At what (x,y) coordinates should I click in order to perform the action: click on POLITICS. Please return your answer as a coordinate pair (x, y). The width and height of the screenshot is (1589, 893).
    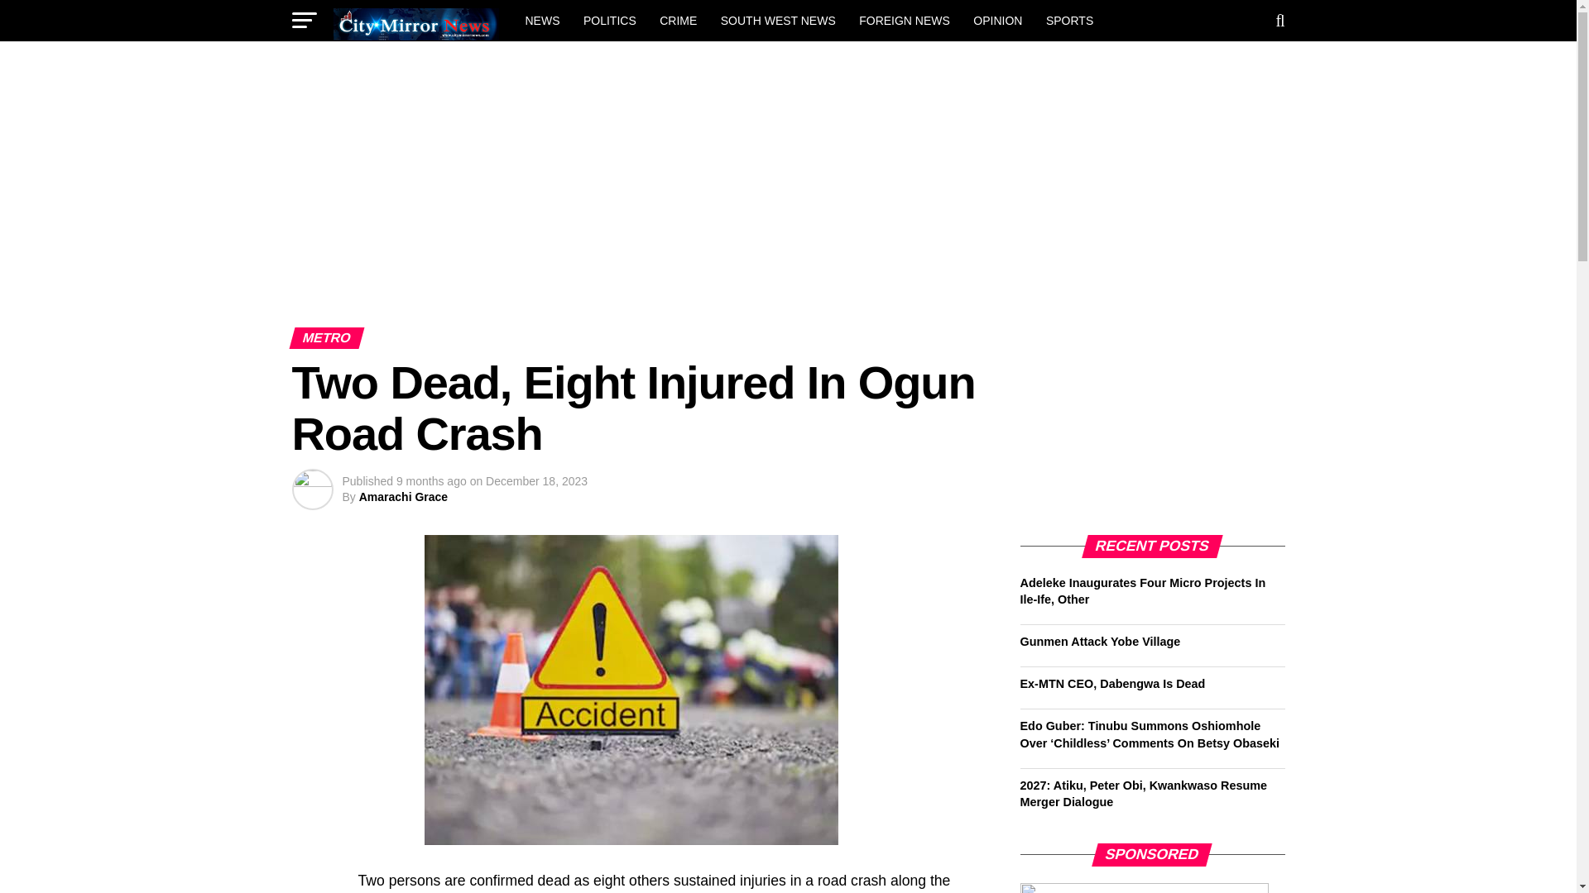
    Looking at the image, I should click on (610, 20).